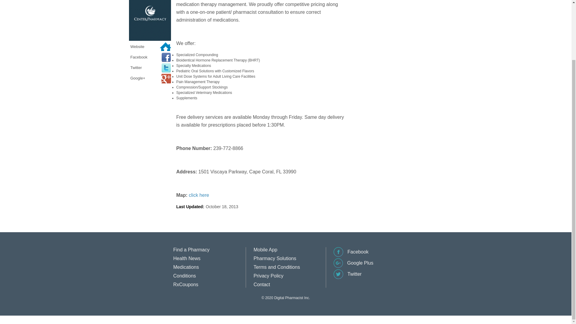 The height and width of the screenshot is (324, 576). What do you see at coordinates (351, 255) in the screenshot?
I see `Facebook` at bounding box center [351, 255].